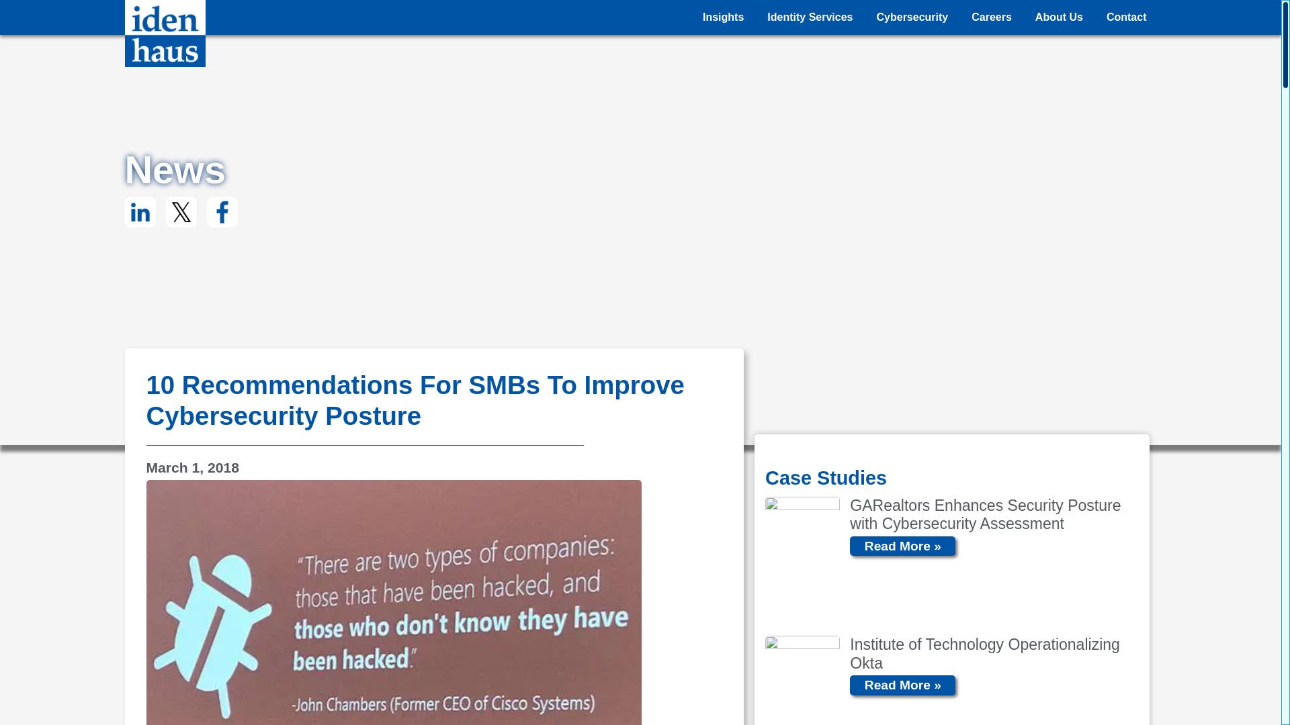  Describe the element at coordinates (810, 17) in the screenshot. I see `Identity Services` at that location.